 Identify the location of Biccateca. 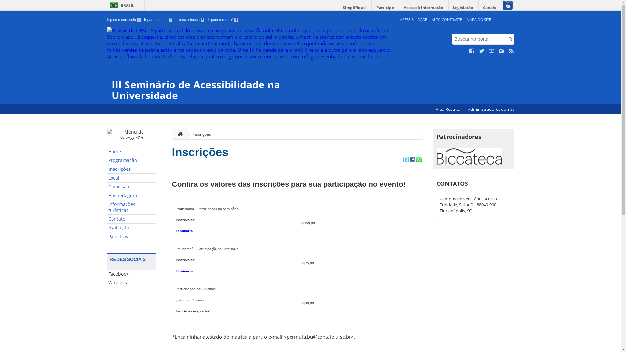
(469, 163).